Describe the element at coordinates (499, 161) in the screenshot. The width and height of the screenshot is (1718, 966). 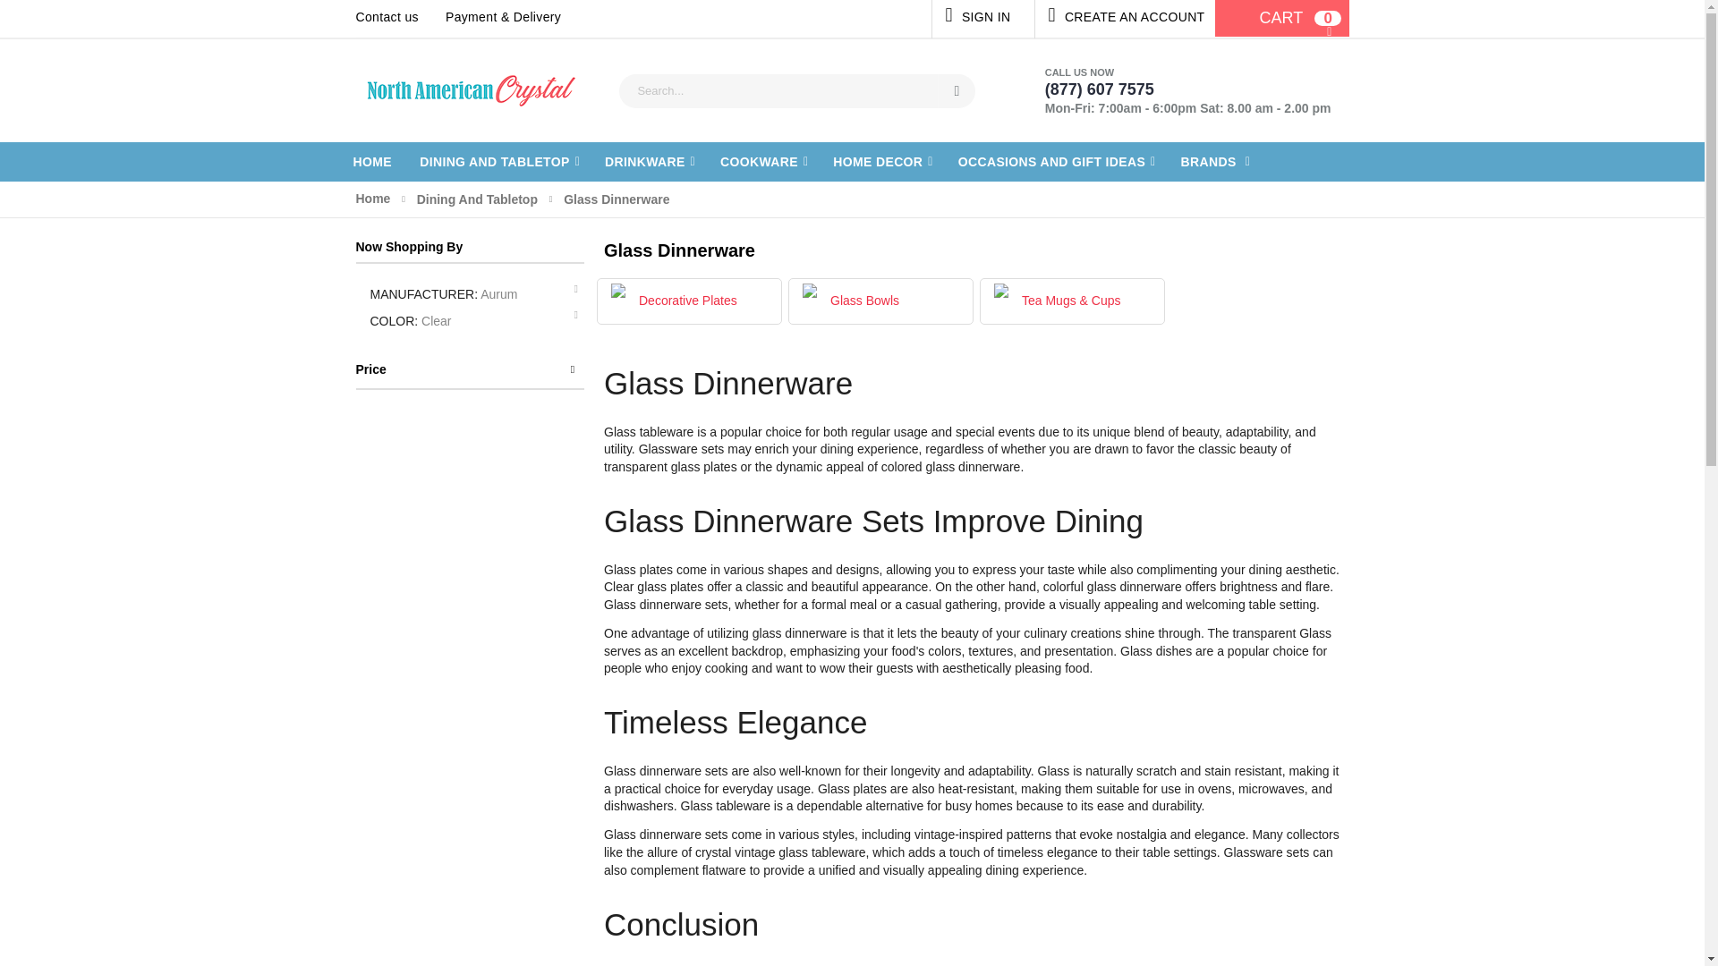
I see `DINING AND TABLETOP` at that location.